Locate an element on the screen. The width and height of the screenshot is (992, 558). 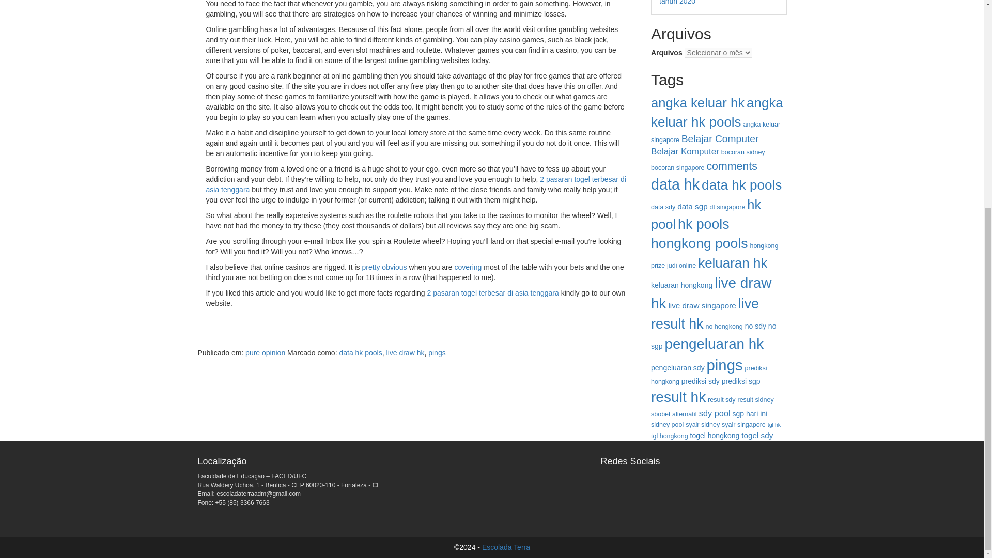
data hk is located at coordinates (675, 184).